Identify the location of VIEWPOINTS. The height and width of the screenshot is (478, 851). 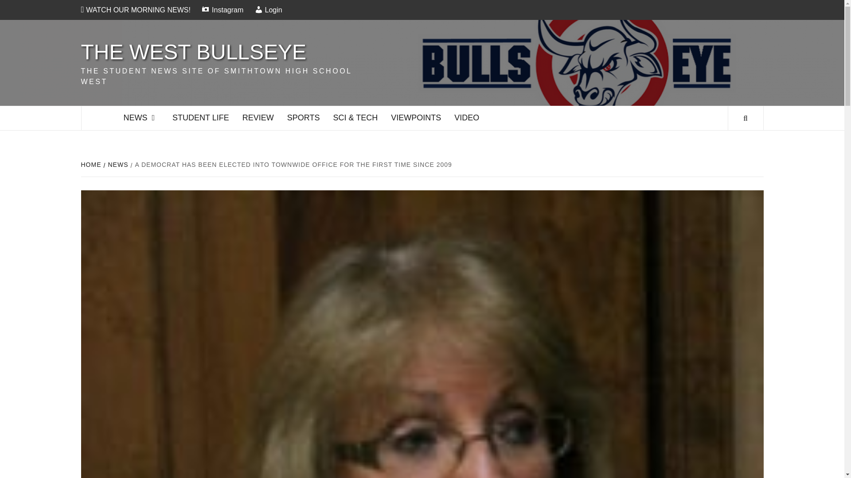
(416, 118).